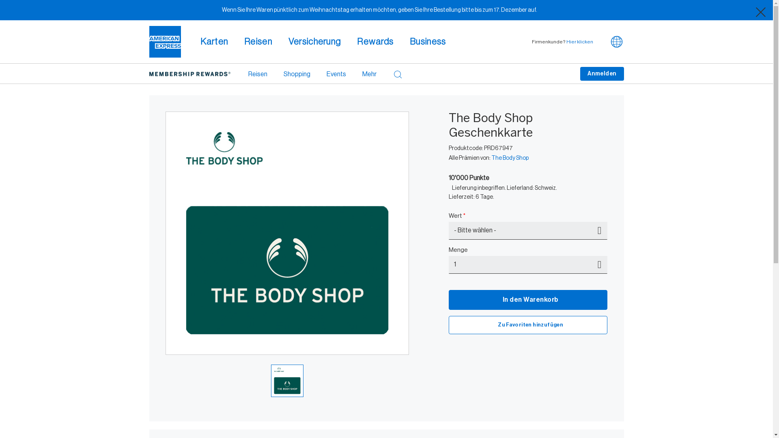  What do you see at coordinates (761, 12) in the screenshot?
I see `x` at bounding box center [761, 12].